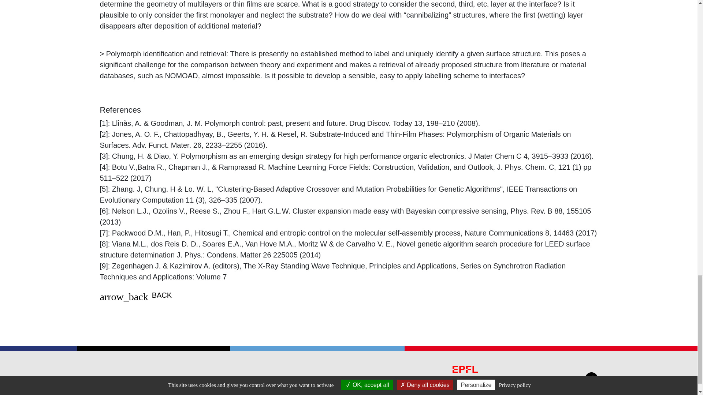 The height and width of the screenshot is (395, 703). What do you see at coordinates (324, 384) in the screenshot?
I see `contact` at bounding box center [324, 384].